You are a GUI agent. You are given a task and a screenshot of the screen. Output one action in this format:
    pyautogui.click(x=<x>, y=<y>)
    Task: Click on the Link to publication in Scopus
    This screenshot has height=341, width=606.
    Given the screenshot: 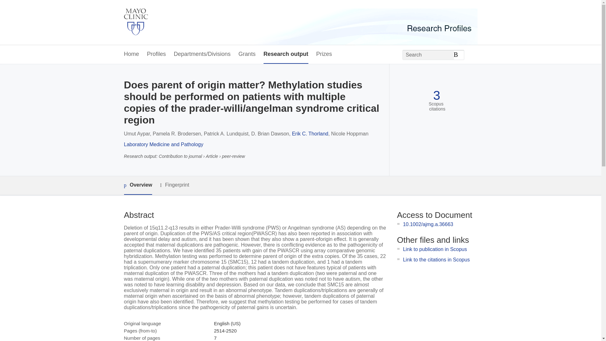 What is the action you would take?
    pyautogui.click(x=435, y=249)
    